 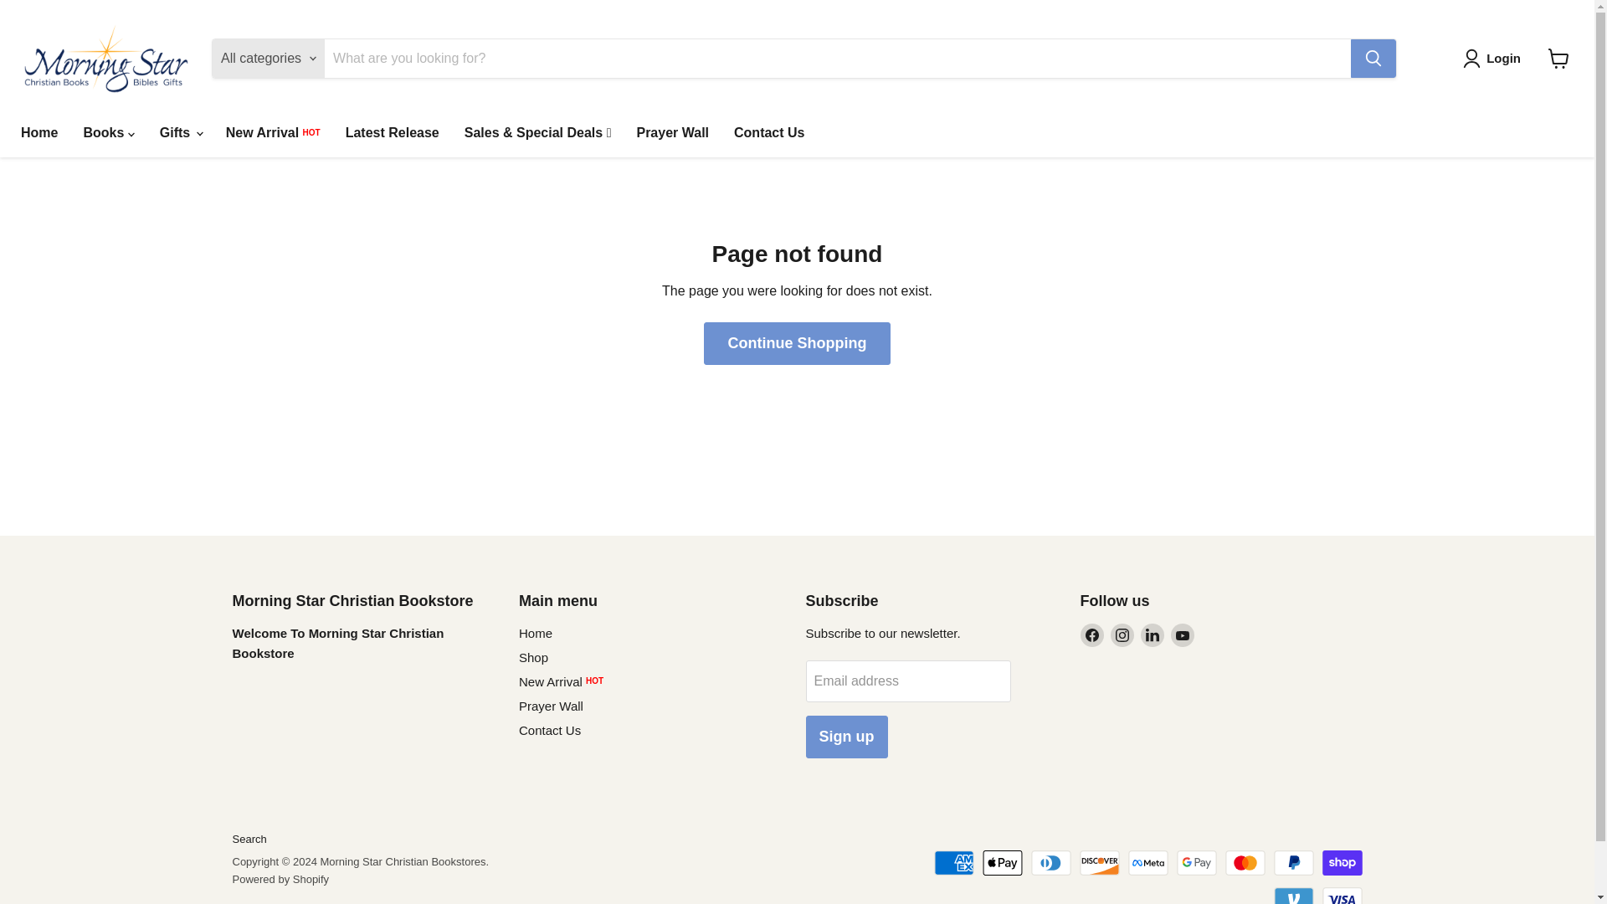 What do you see at coordinates (1294, 896) in the screenshot?
I see `Venmo` at bounding box center [1294, 896].